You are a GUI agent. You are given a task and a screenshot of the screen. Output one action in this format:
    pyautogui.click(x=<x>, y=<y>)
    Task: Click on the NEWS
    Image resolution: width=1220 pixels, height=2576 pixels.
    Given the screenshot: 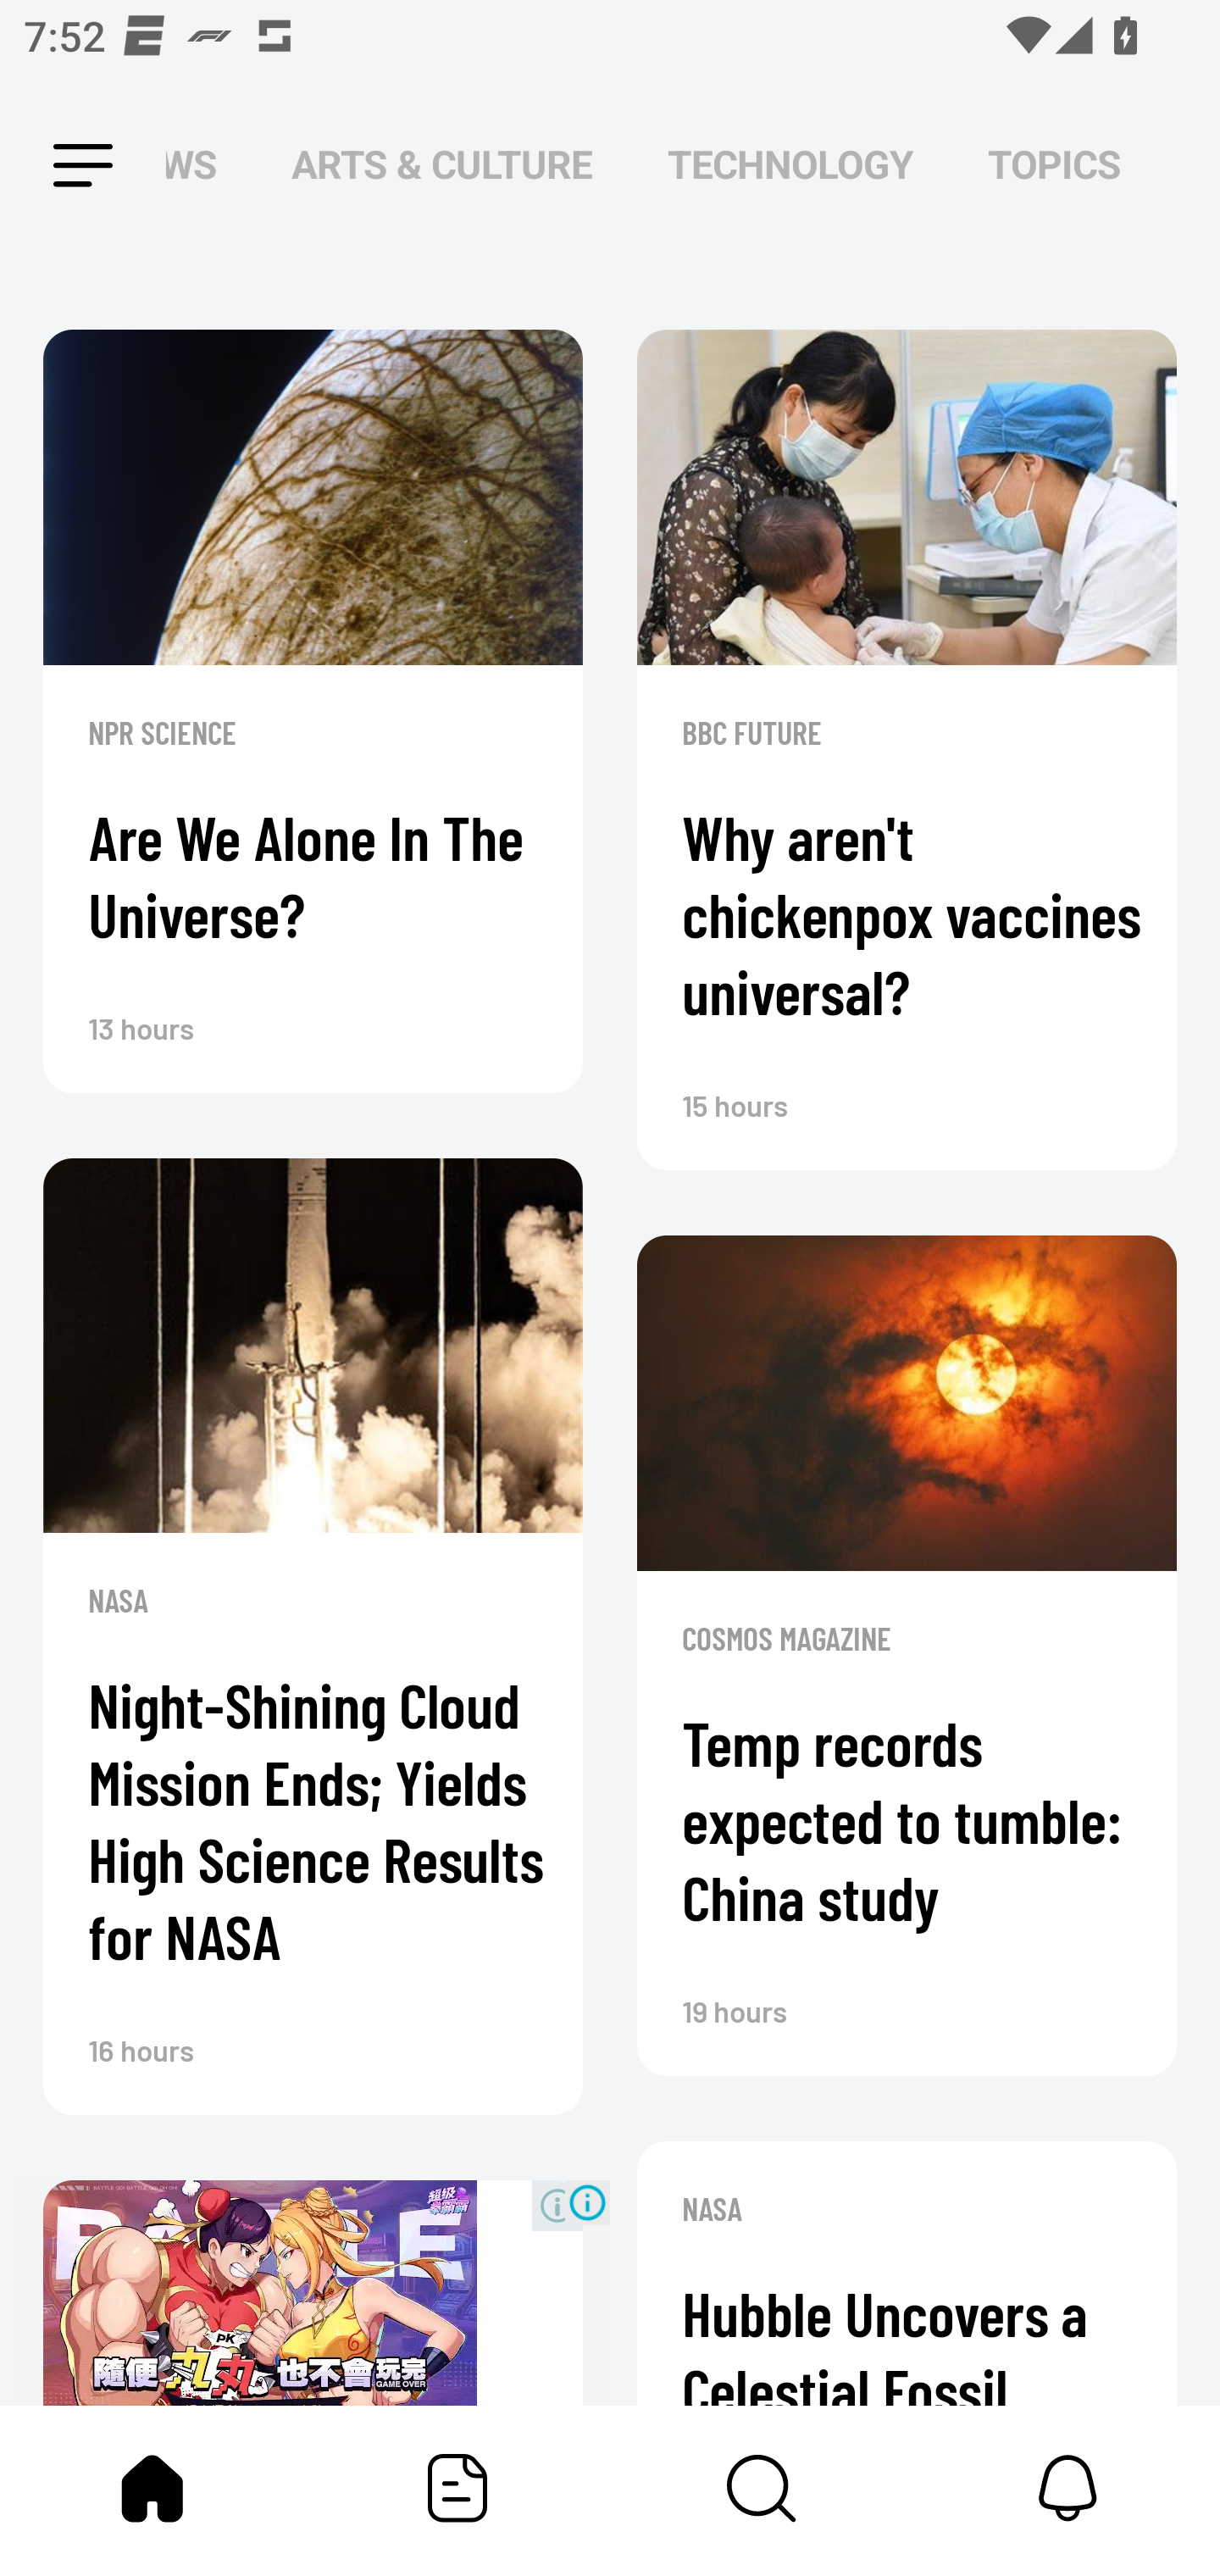 What is the action you would take?
    pyautogui.click(x=200, y=166)
    